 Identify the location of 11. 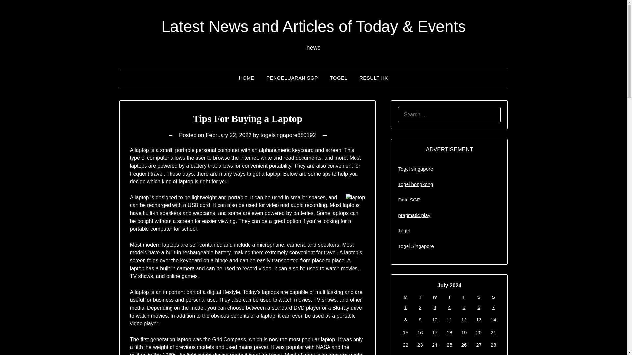
(450, 319).